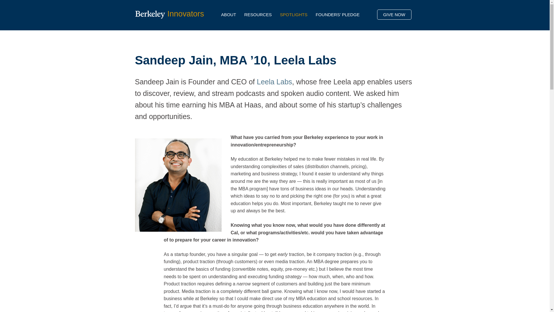  I want to click on ABOUT, so click(229, 16).